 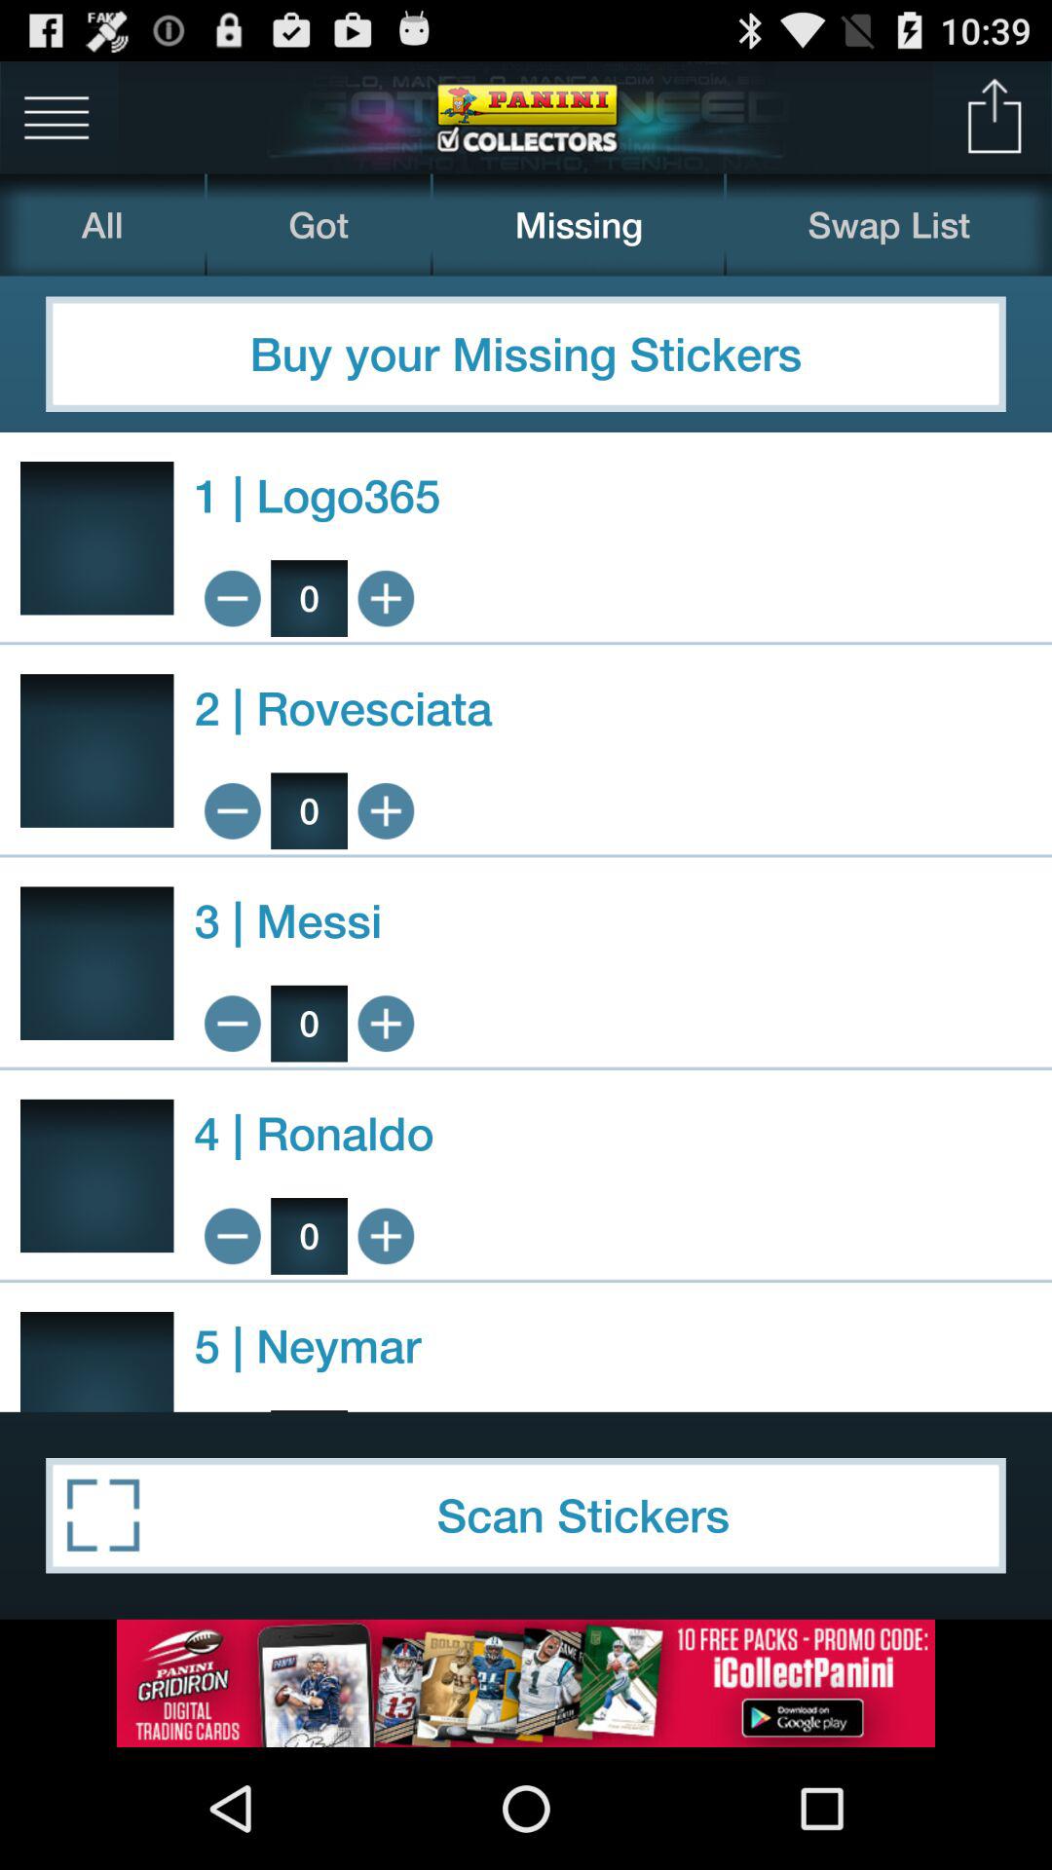 I want to click on fewer, so click(x=232, y=1023).